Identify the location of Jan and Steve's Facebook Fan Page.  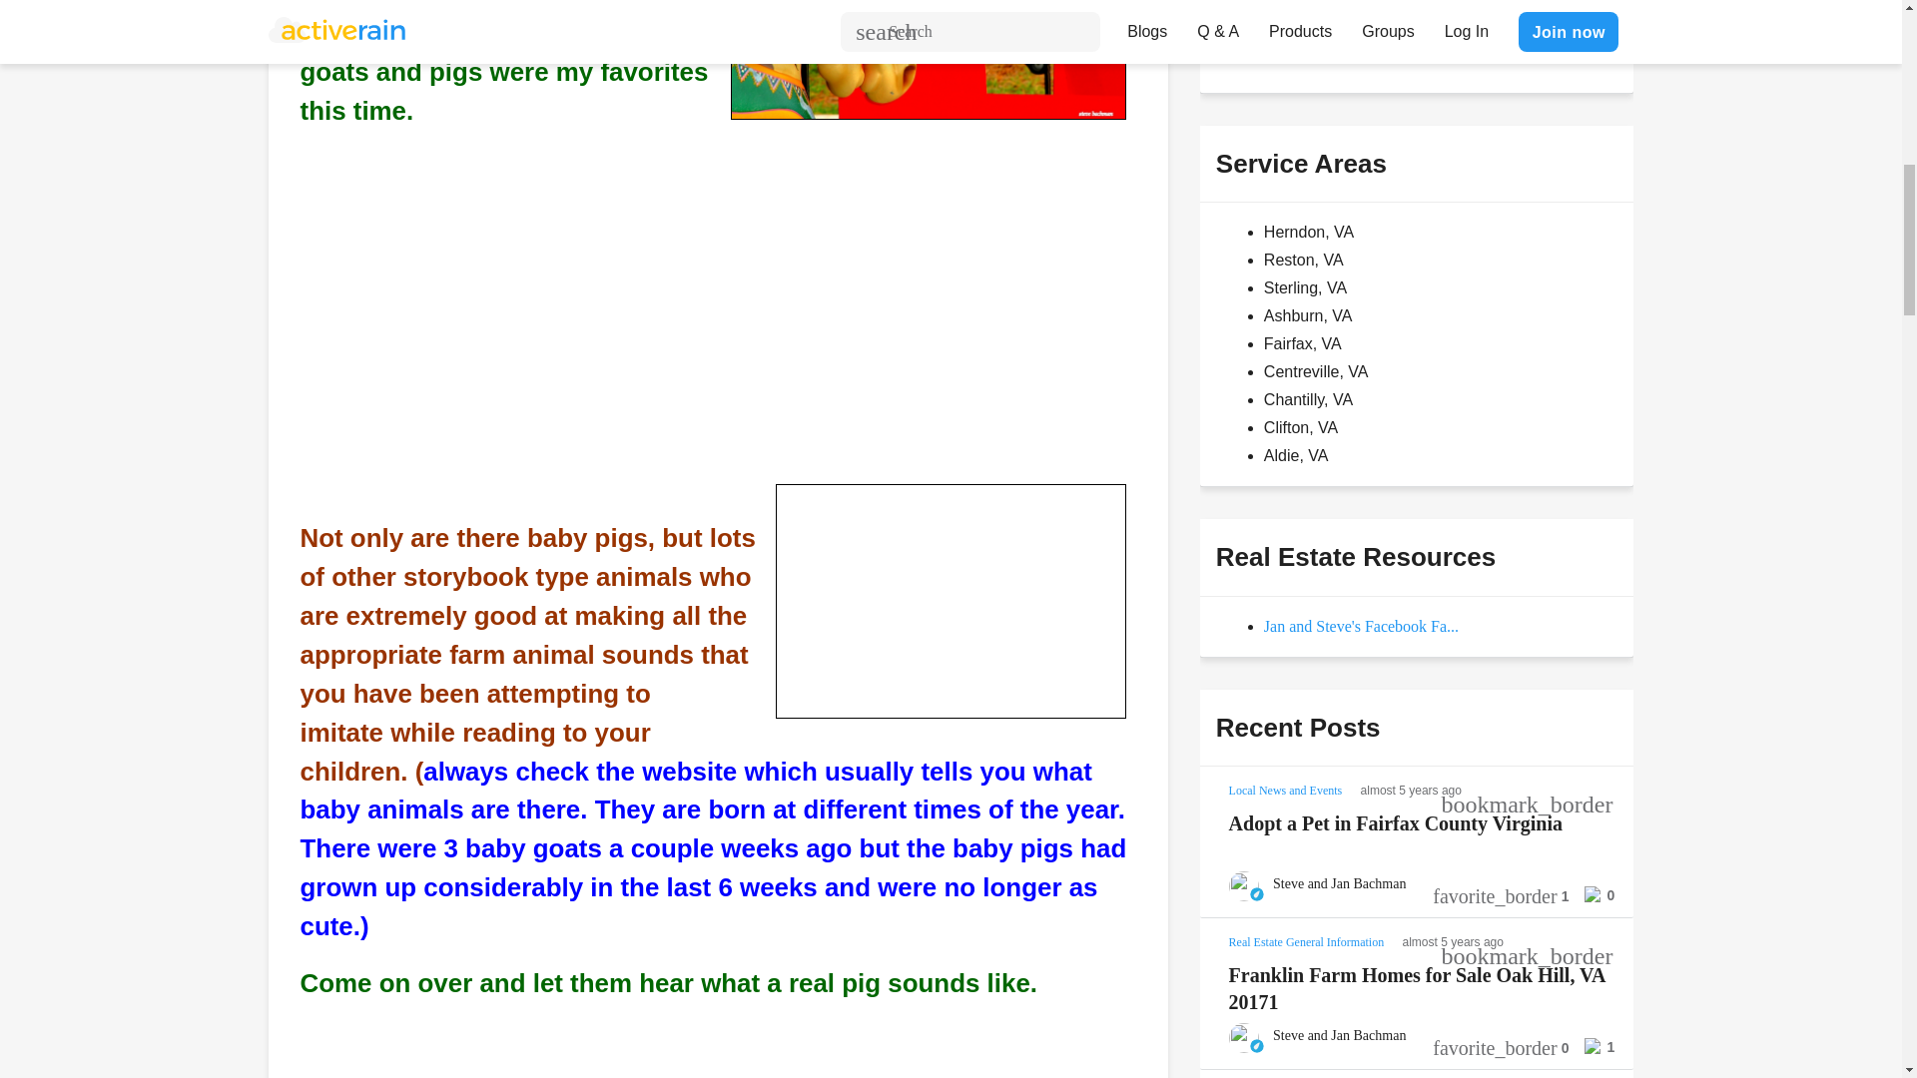
(1361, 626).